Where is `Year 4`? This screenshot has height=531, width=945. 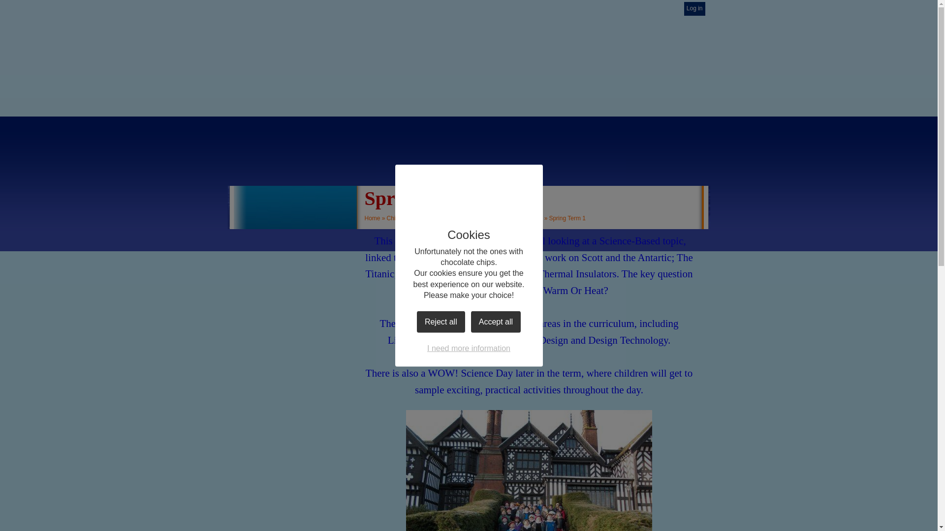 Year 4 is located at coordinates (534, 218).